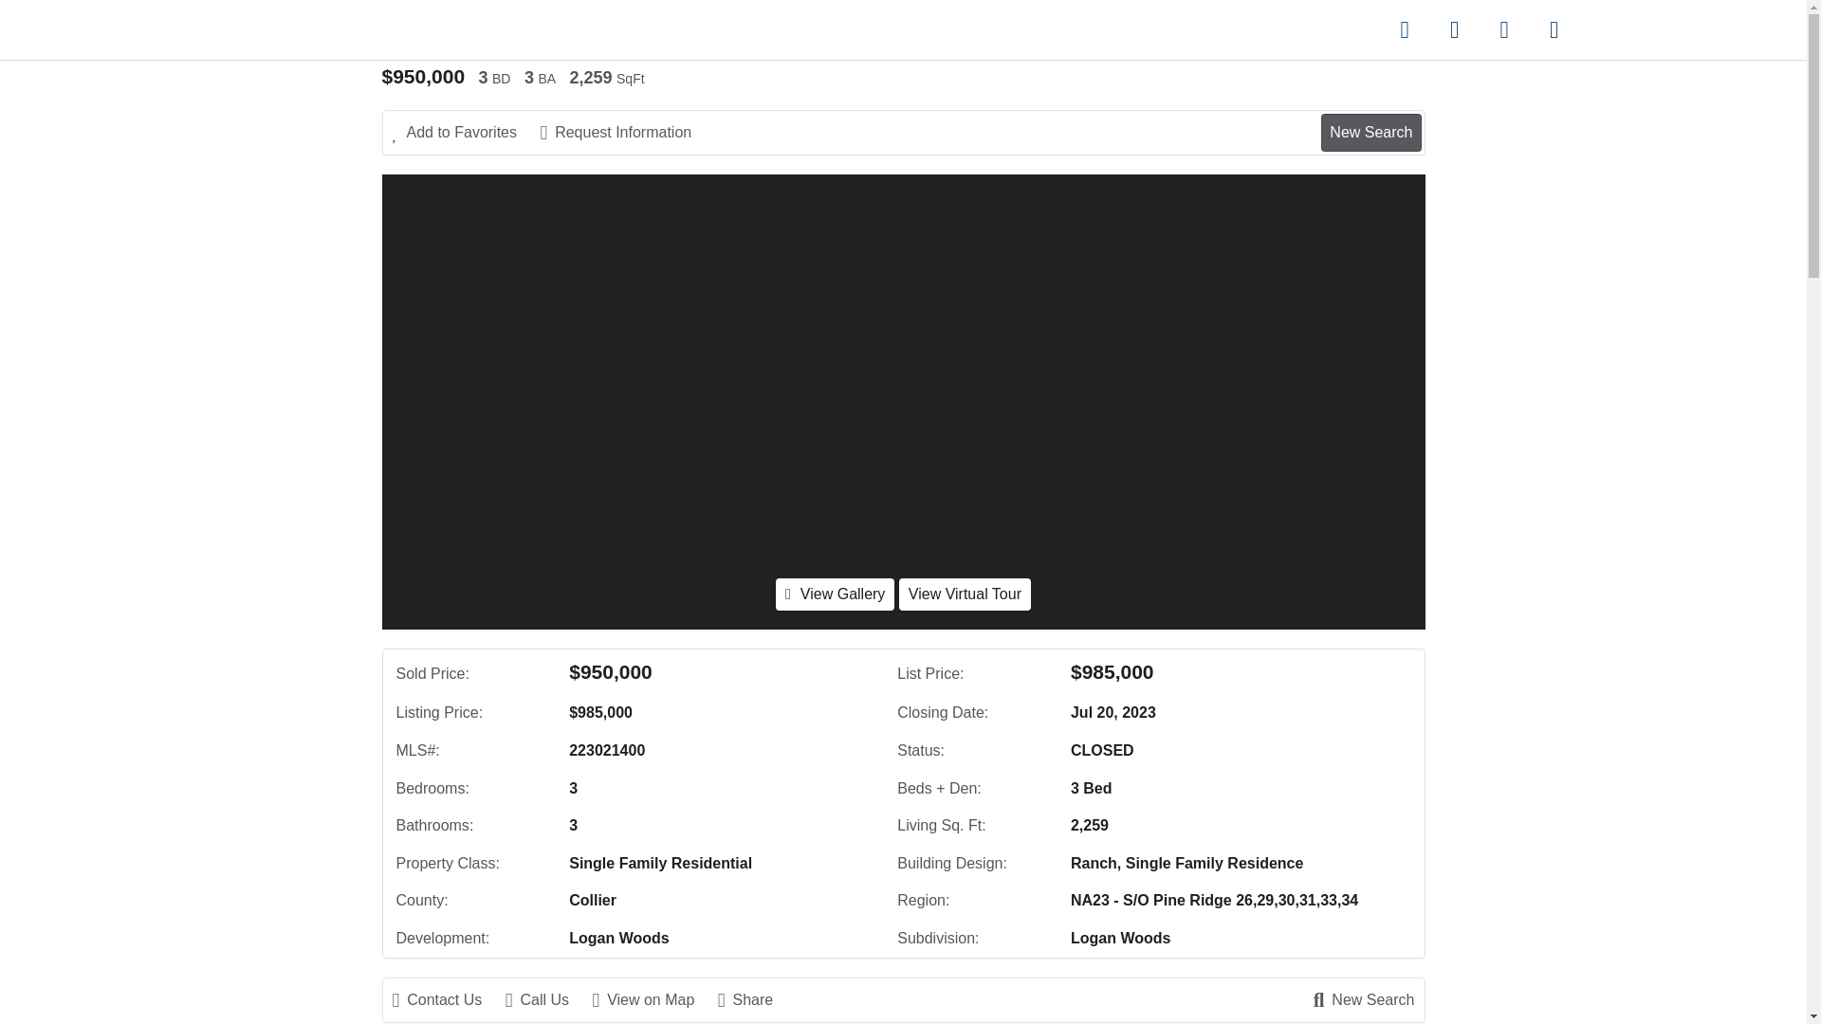  What do you see at coordinates (546, 1000) in the screenshot?
I see `Call Us` at bounding box center [546, 1000].